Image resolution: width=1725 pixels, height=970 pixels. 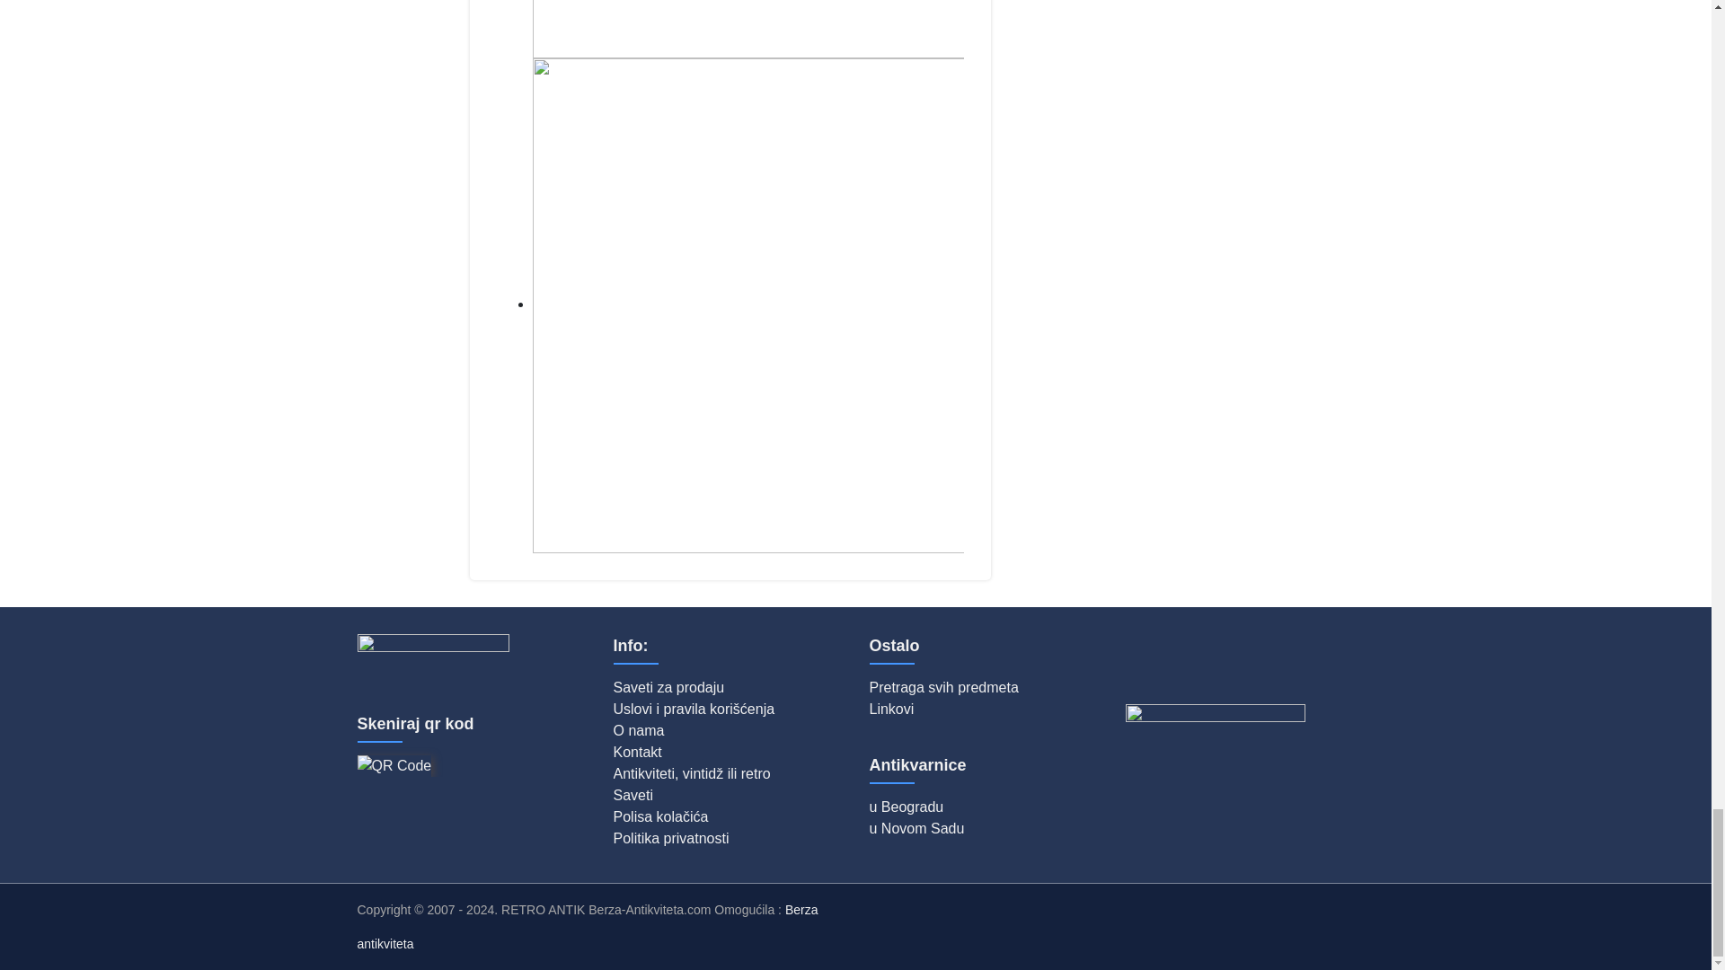 I want to click on Saveti, so click(x=632, y=795).